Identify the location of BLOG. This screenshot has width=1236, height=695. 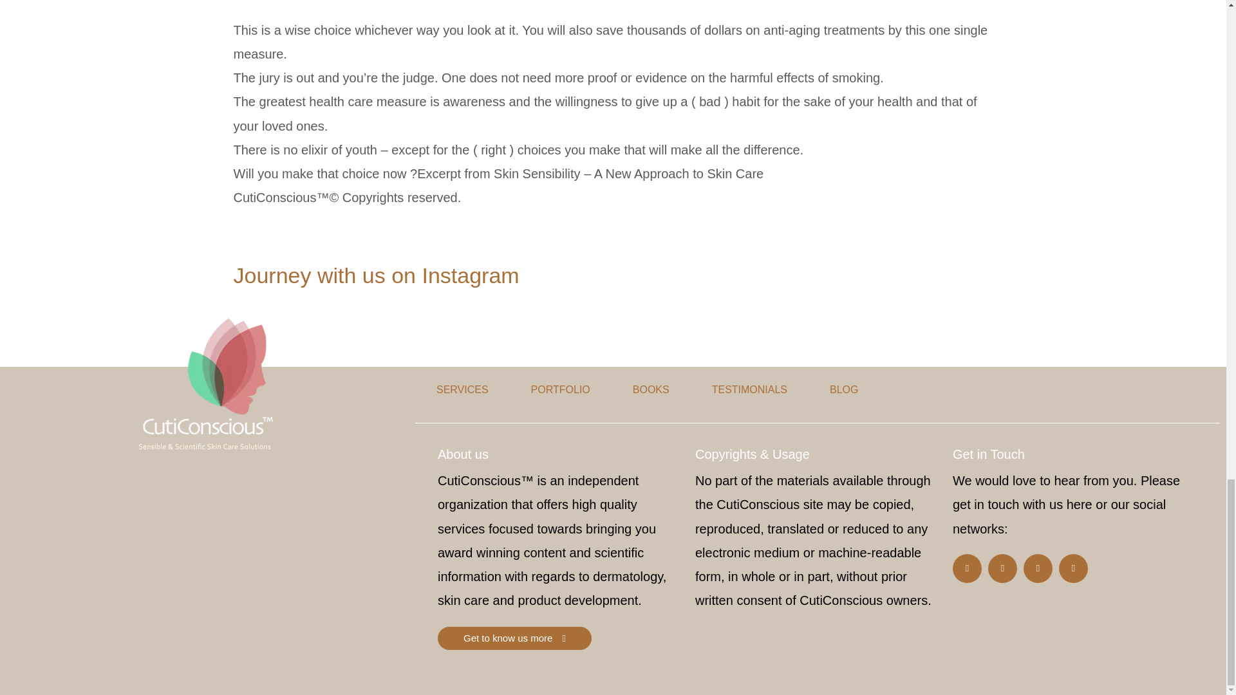
(843, 389).